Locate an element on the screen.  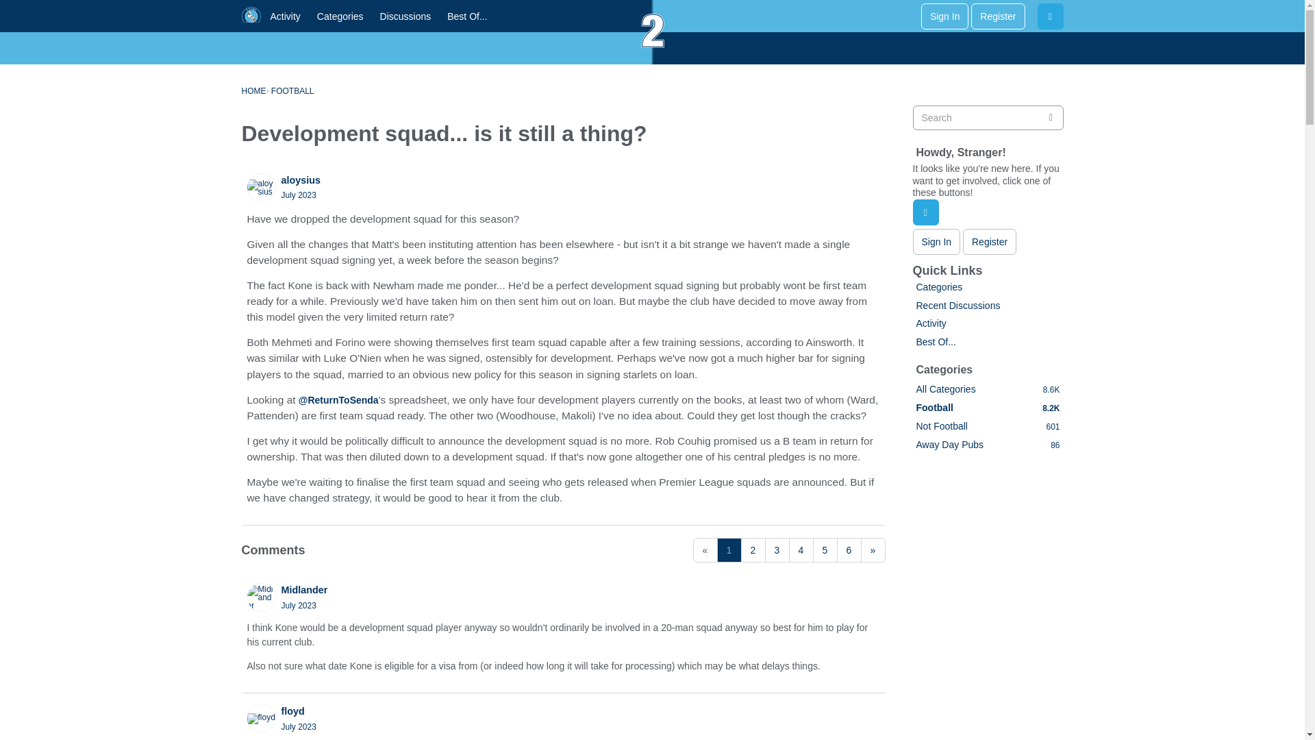
3 is located at coordinates (777, 550).